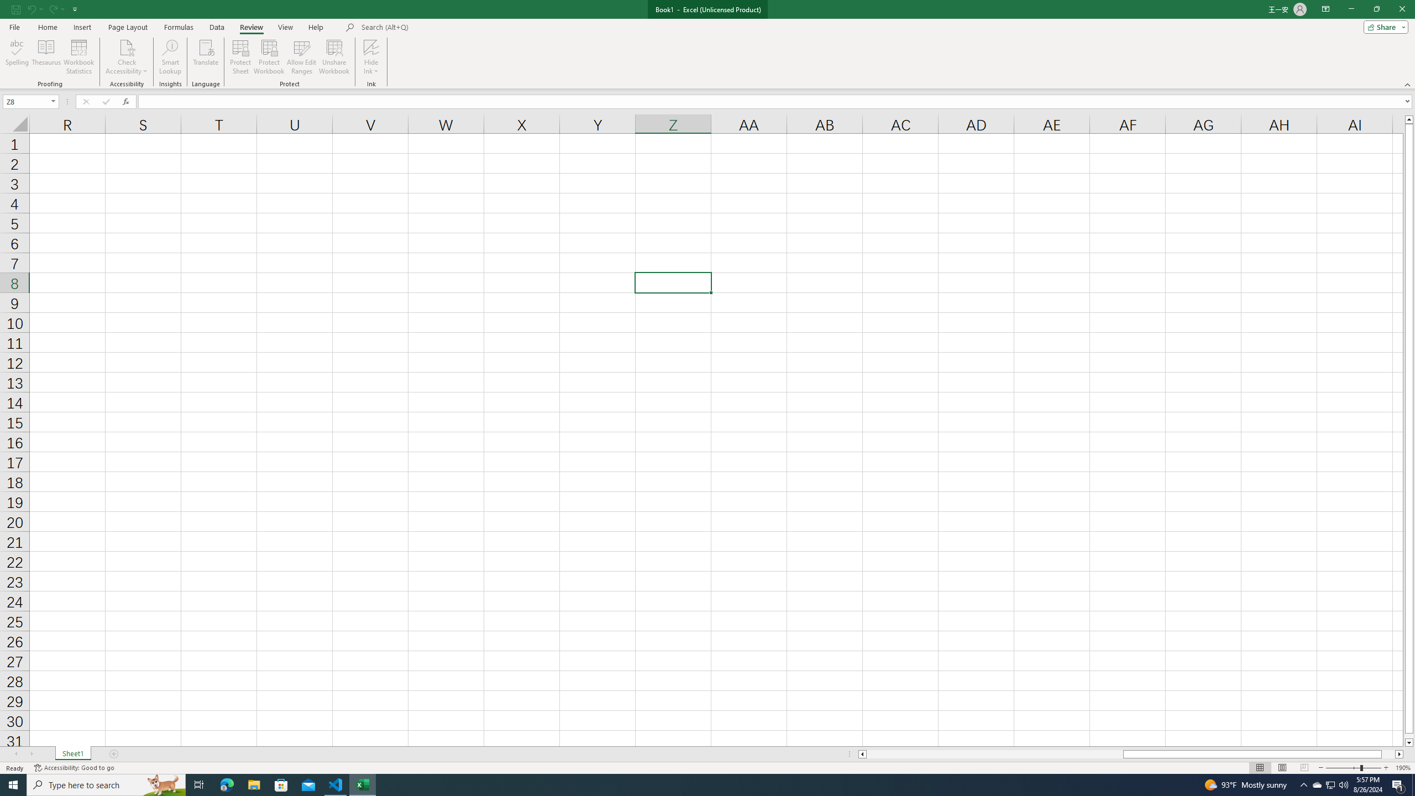  I want to click on Zoom Out, so click(1343, 768).